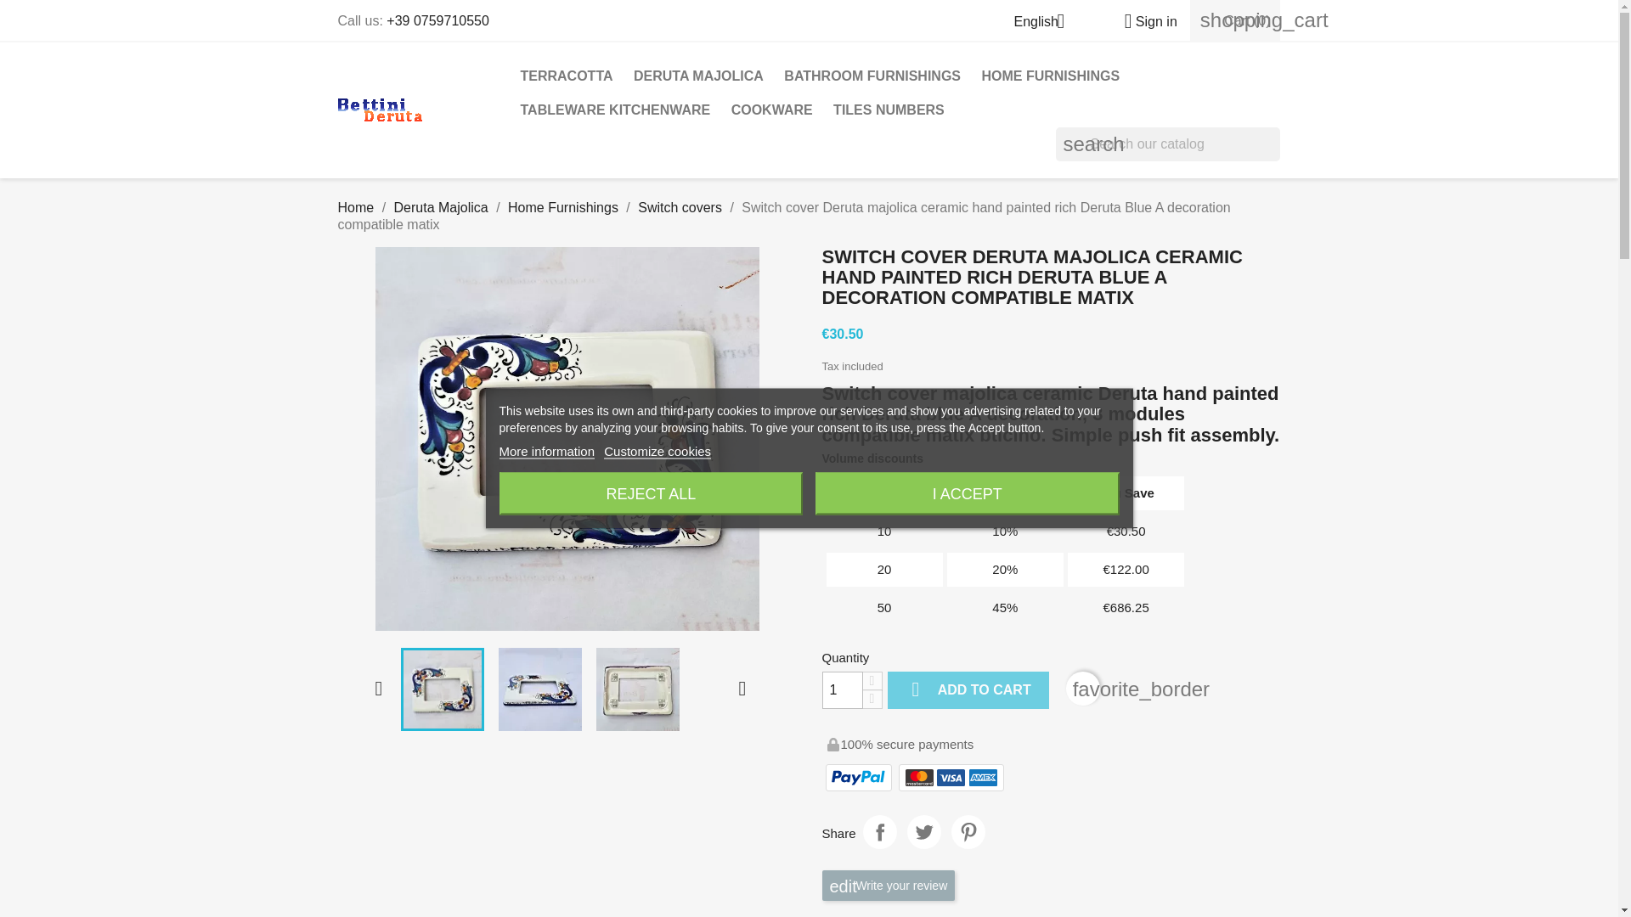  I want to click on Share, so click(880, 832).